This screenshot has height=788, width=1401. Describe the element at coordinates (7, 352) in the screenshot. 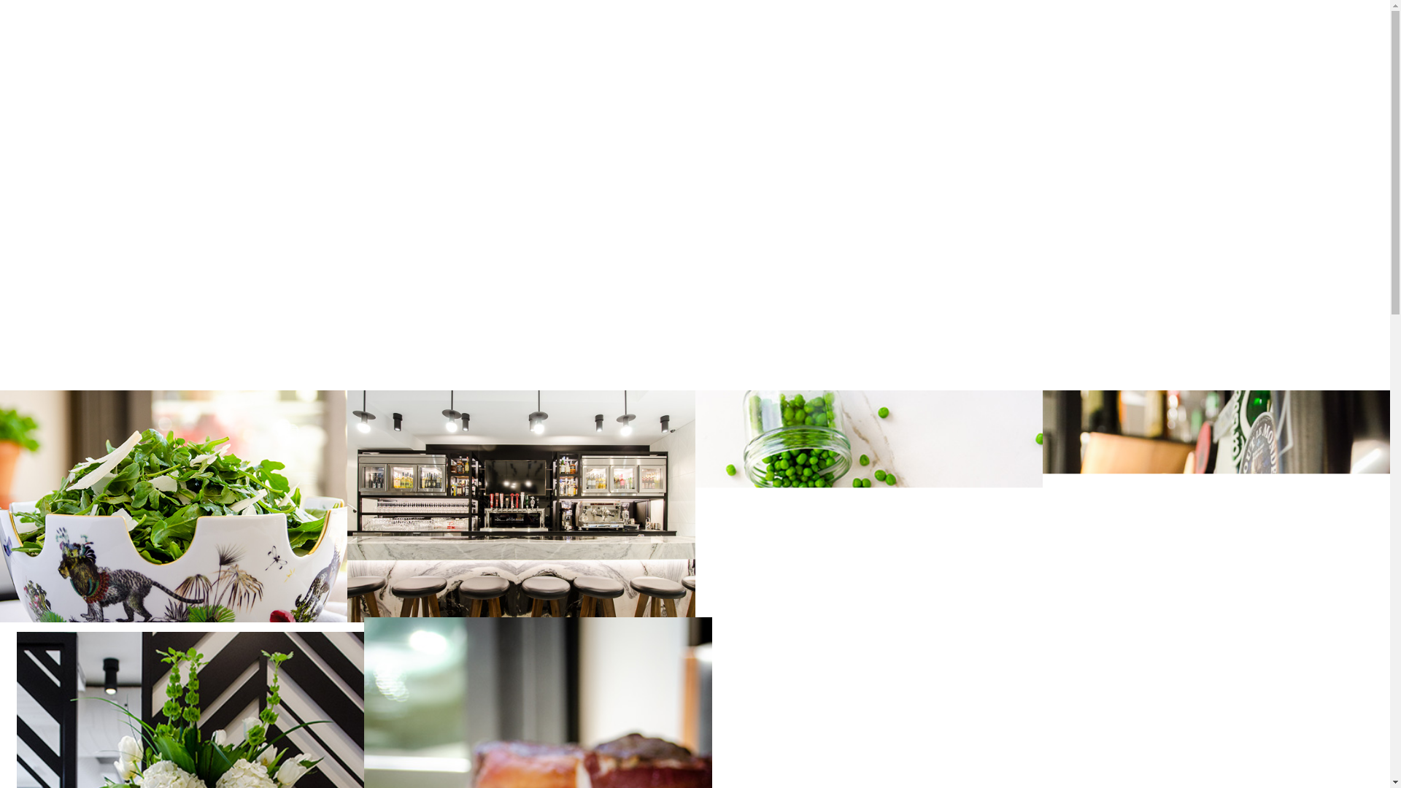

I see `FR` at that location.